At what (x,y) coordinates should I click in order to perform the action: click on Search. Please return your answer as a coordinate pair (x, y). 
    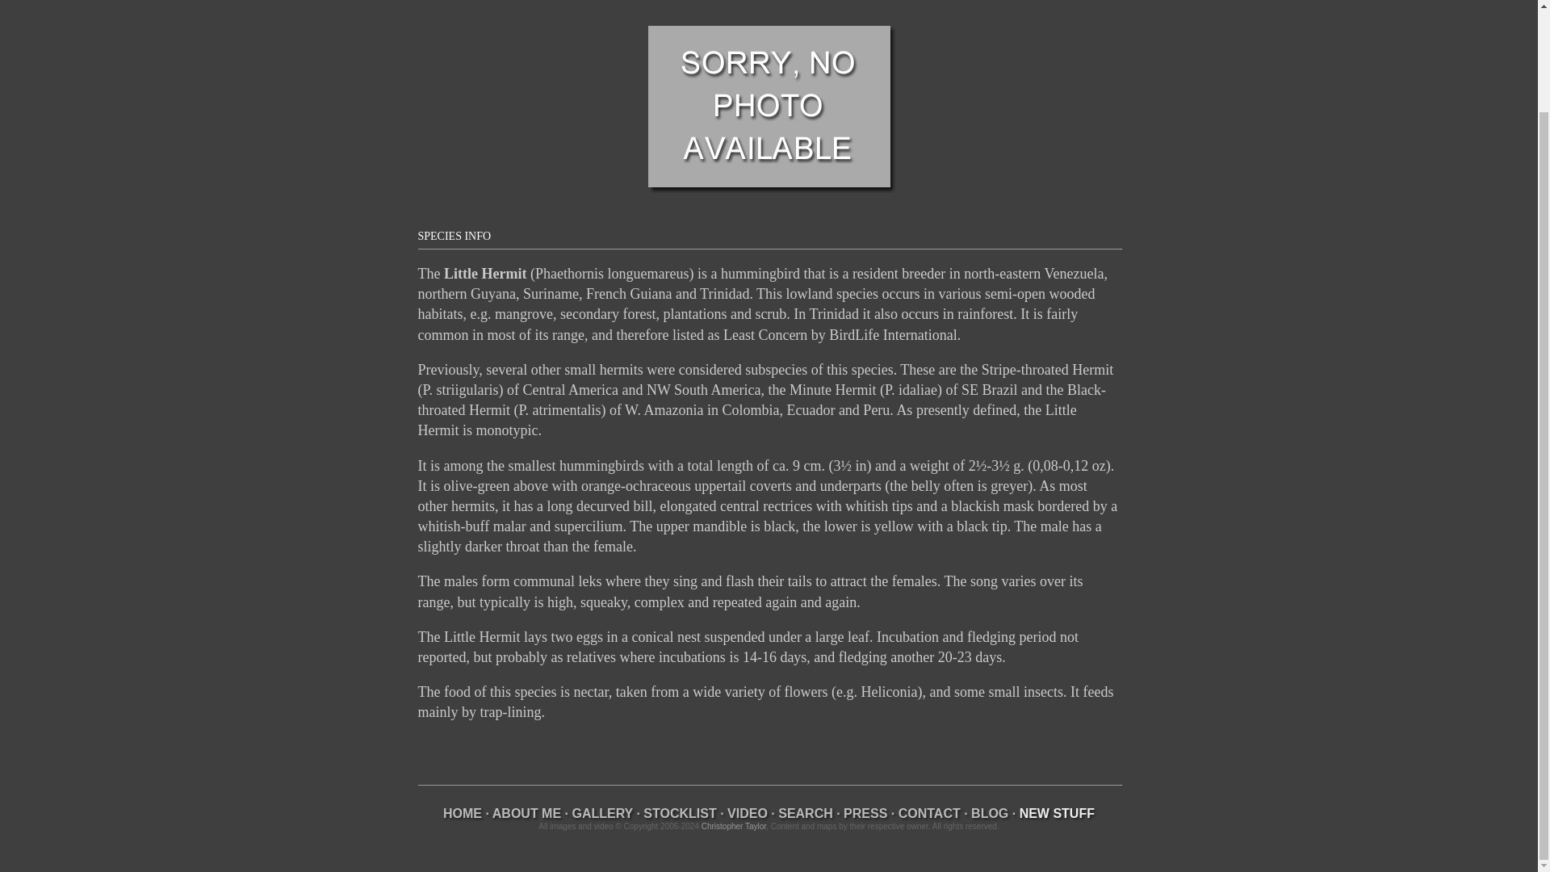
    Looking at the image, I should click on (806, 814).